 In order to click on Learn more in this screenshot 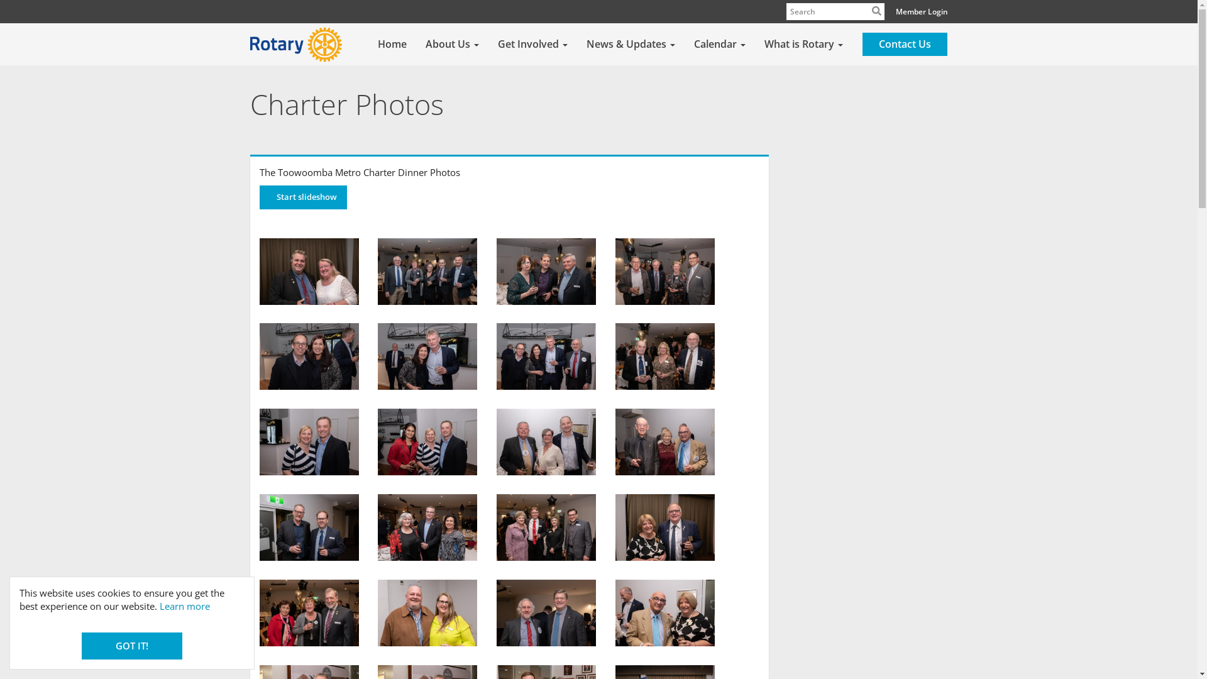, I will do `click(185, 606)`.